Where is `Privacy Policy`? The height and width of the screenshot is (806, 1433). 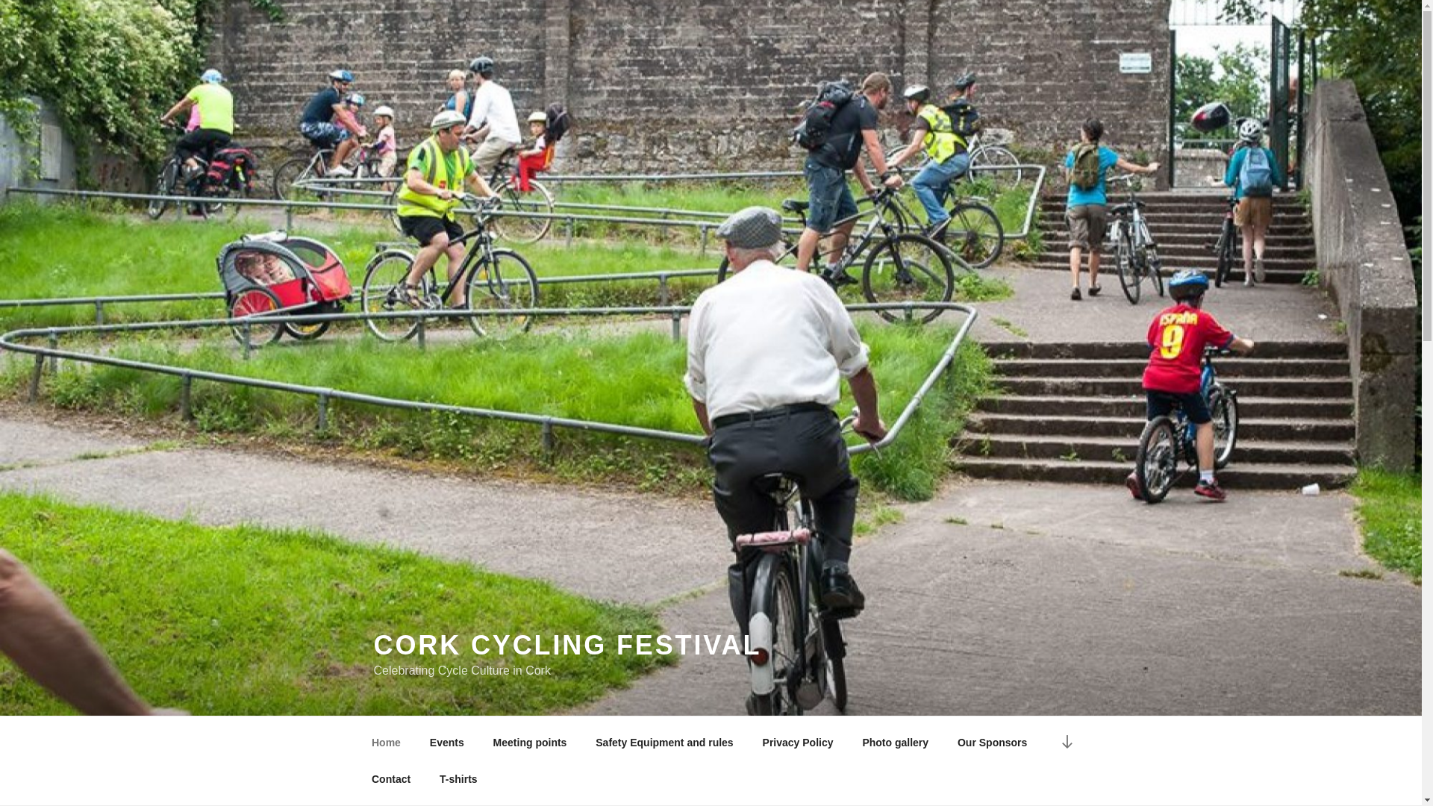 Privacy Policy is located at coordinates (798, 742).